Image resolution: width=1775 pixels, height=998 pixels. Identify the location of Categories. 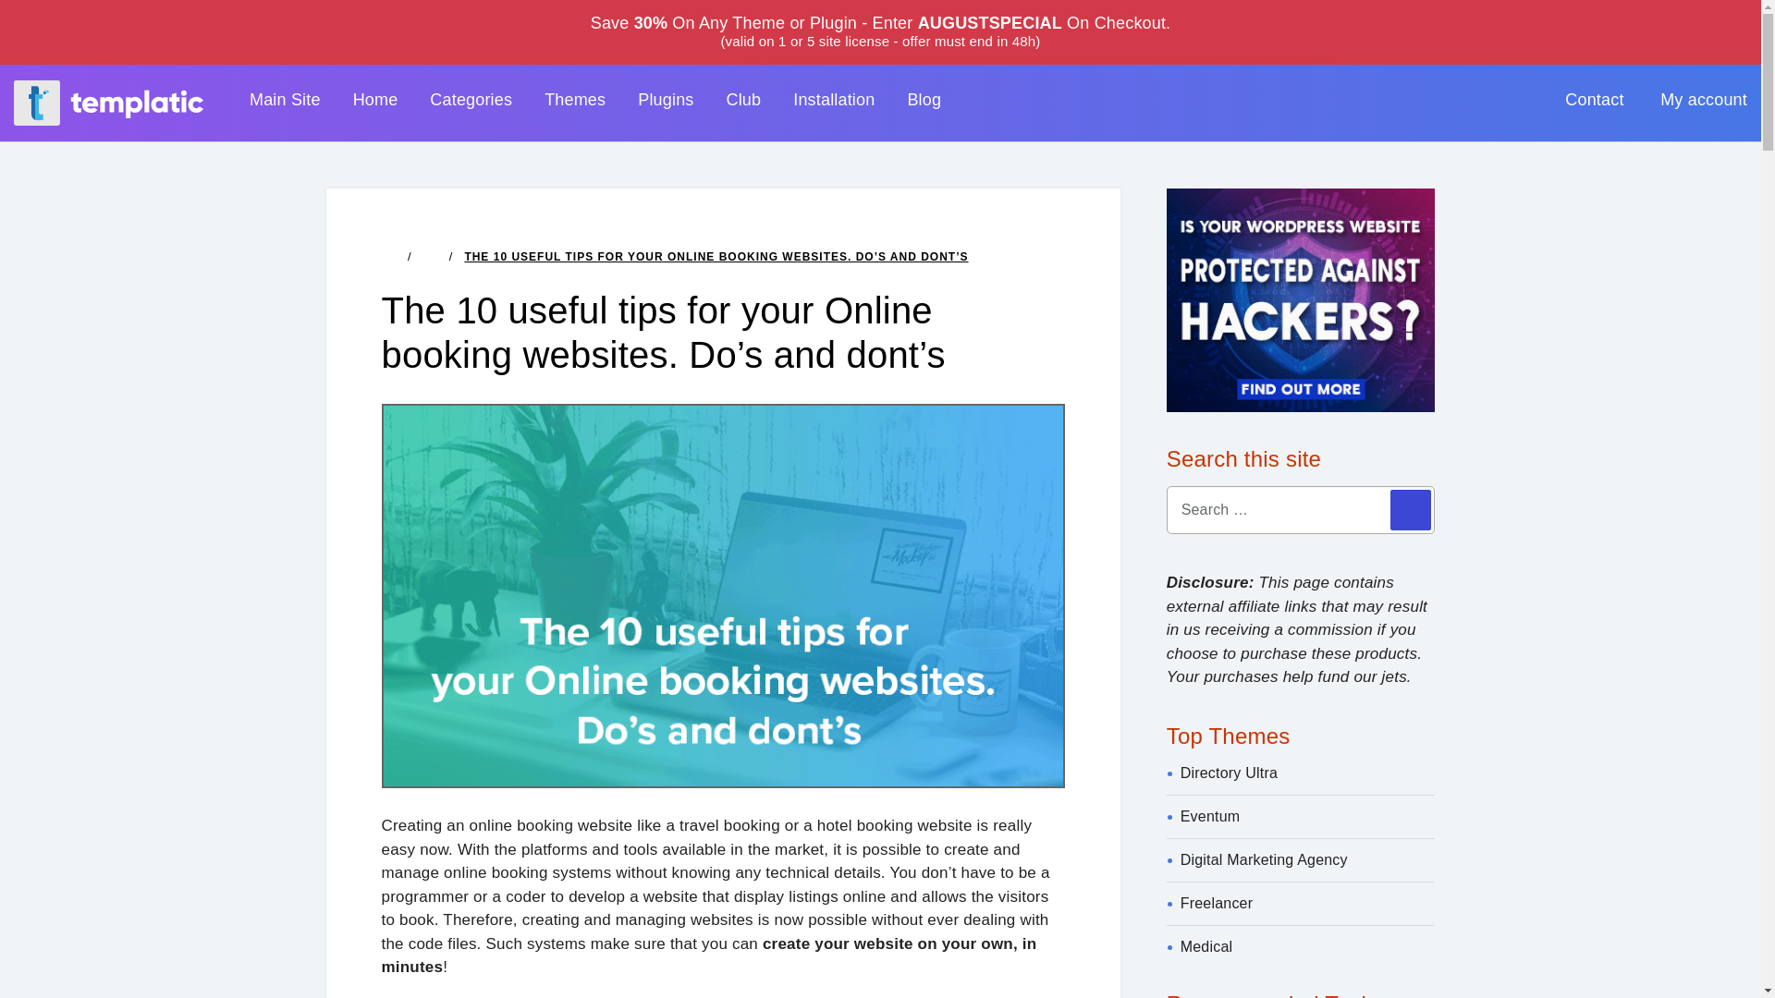
(471, 100).